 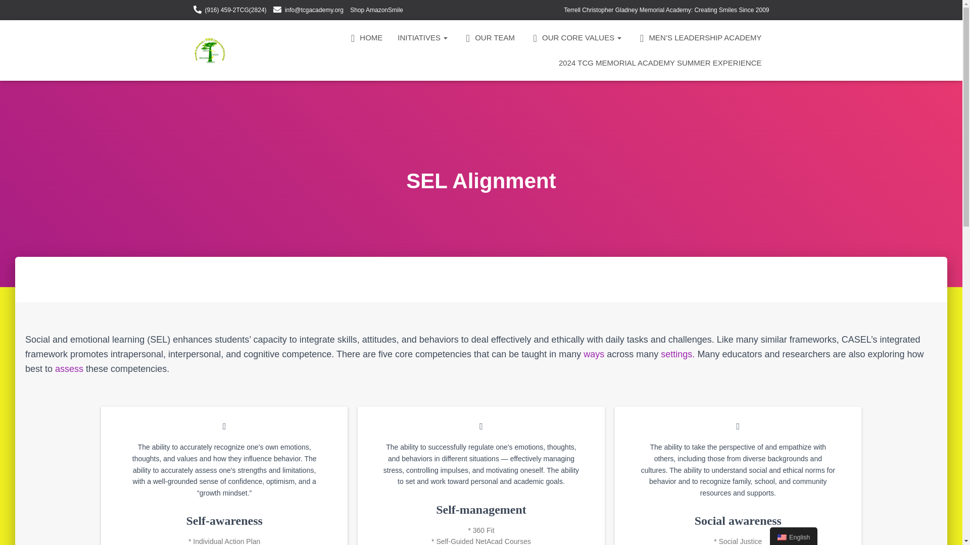 What do you see at coordinates (422, 37) in the screenshot?
I see `INITIATIVES` at bounding box center [422, 37].